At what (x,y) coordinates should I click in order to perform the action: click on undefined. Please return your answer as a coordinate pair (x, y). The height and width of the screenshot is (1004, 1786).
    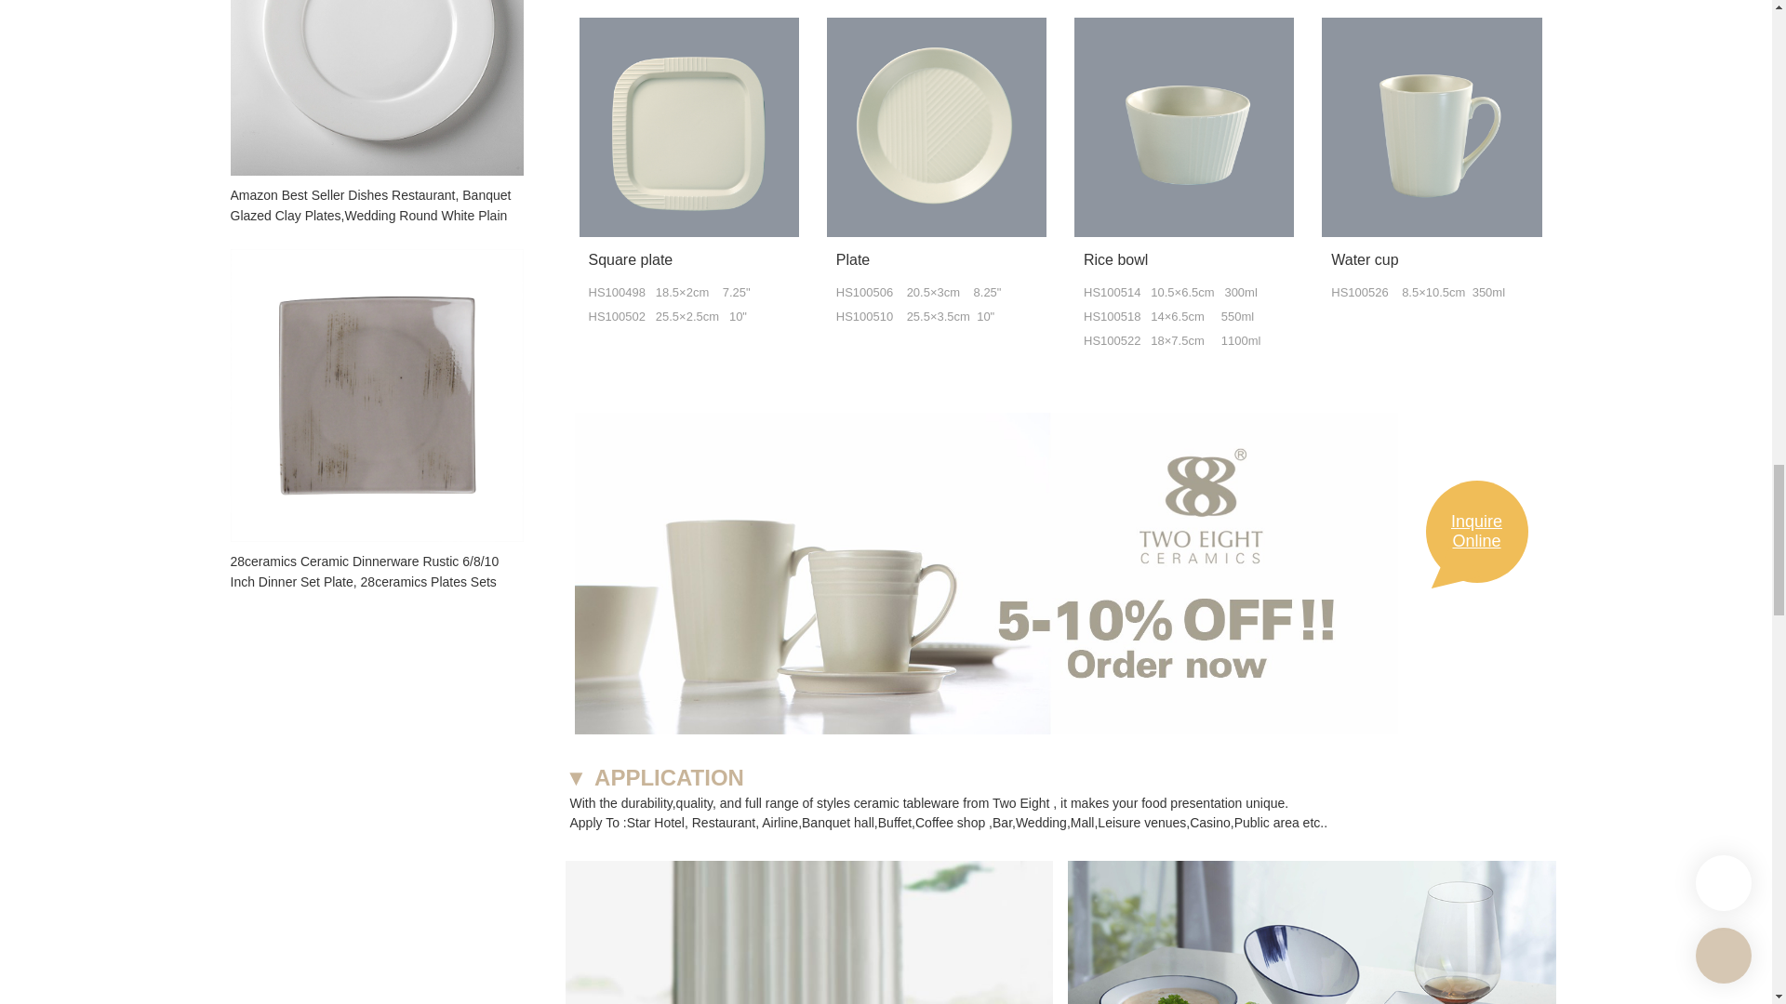
    Looking at the image, I should click on (1183, 126).